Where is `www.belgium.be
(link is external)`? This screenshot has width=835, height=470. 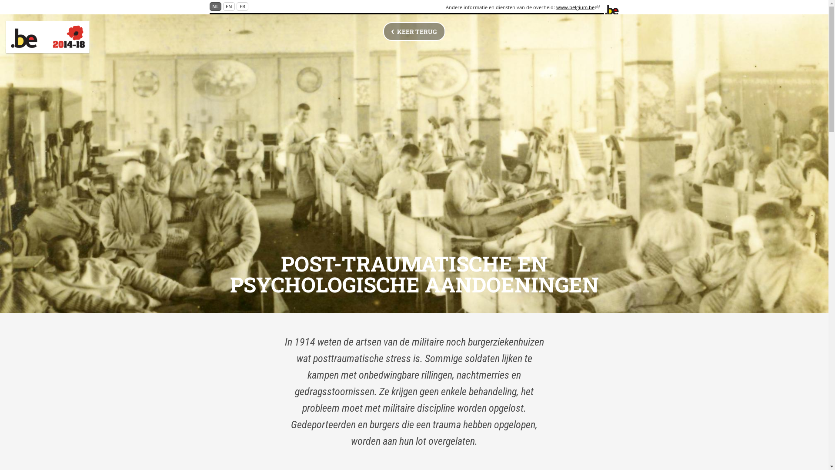
www.belgium.be
(link is external) is located at coordinates (578, 7).